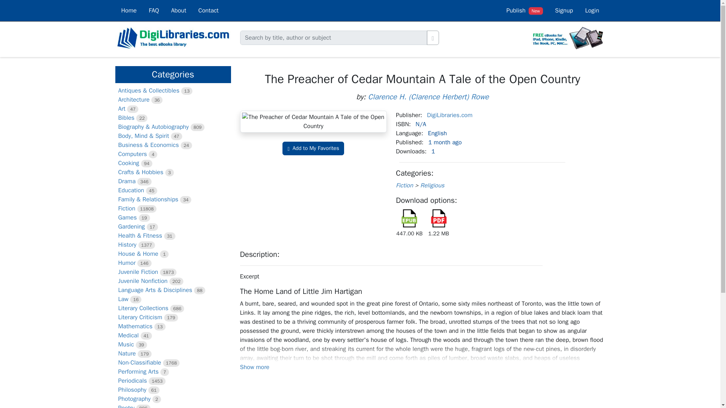 This screenshot has height=408, width=726. What do you see at coordinates (126, 181) in the screenshot?
I see `Drama` at bounding box center [126, 181].